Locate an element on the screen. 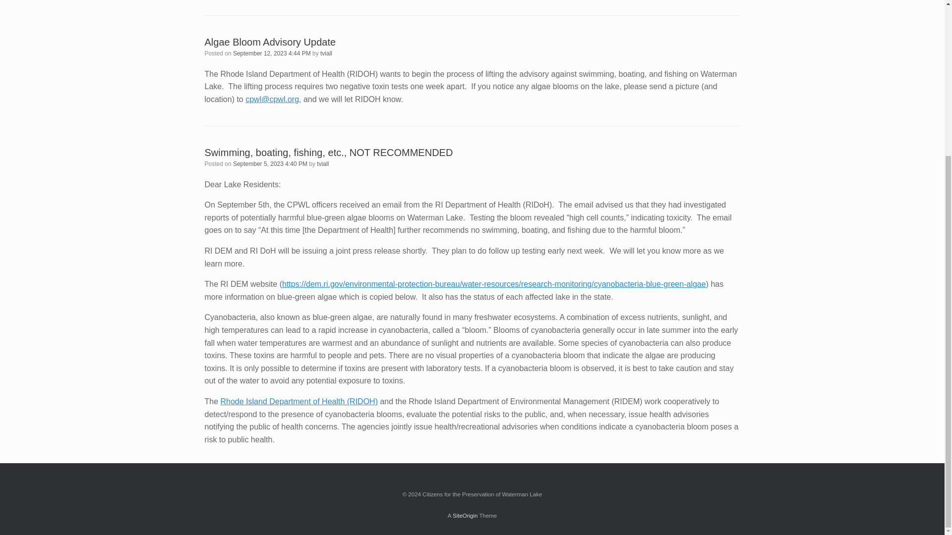 The width and height of the screenshot is (952, 535). tviall is located at coordinates (326, 53).